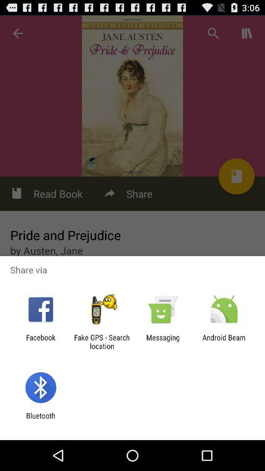 The image size is (265, 471). Describe the element at coordinates (102, 341) in the screenshot. I see `scroll to the fake gps search app` at that location.